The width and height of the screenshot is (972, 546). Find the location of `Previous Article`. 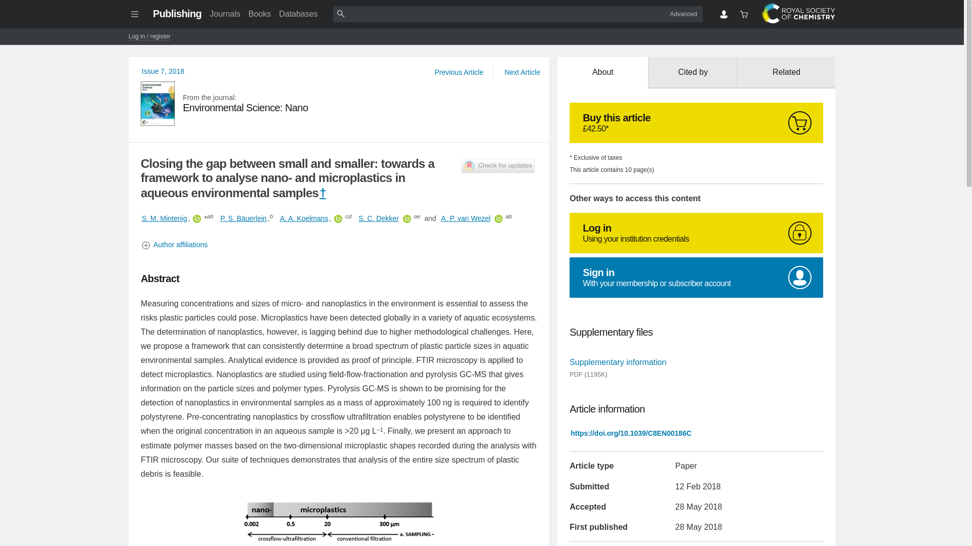

Previous Article is located at coordinates (459, 72).